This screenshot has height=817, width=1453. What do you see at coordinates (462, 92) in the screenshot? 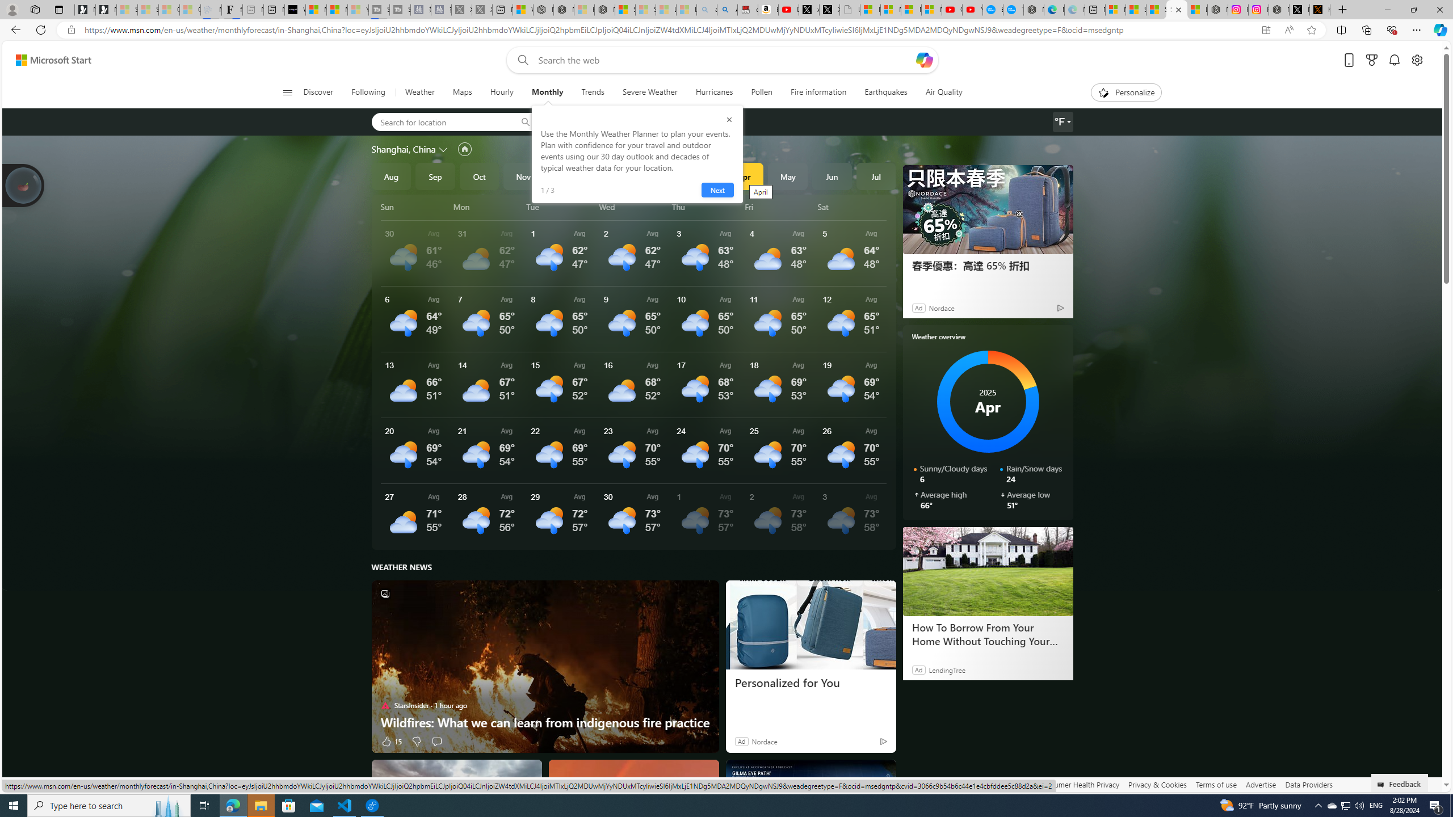
I see `Maps` at bounding box center [462, 92].